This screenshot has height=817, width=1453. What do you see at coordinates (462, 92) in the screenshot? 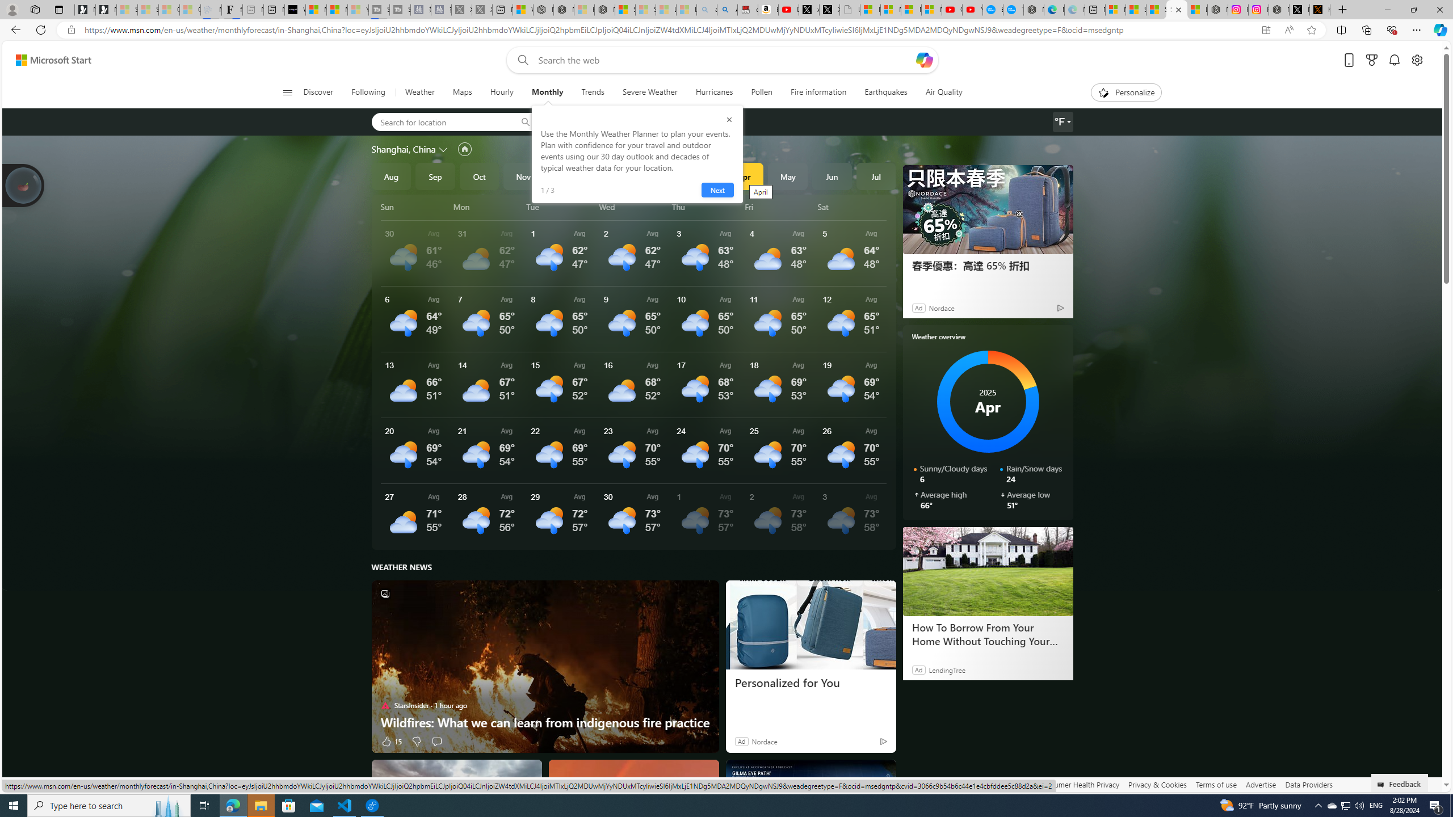
I see `Maps` at bounding box center [462, 92].